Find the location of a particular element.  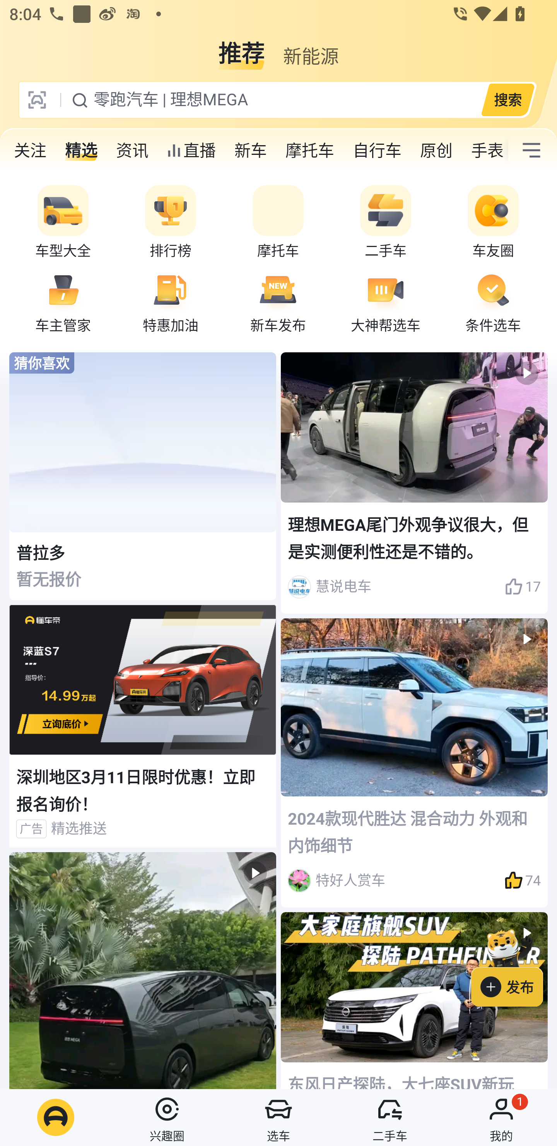

 is located at coordinates (531, 150).